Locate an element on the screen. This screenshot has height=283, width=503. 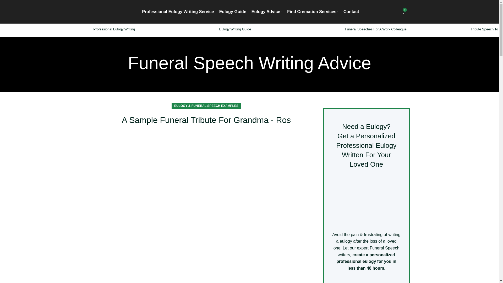
professional eulogy writing service sidebar is located at coordinates (366, 200).